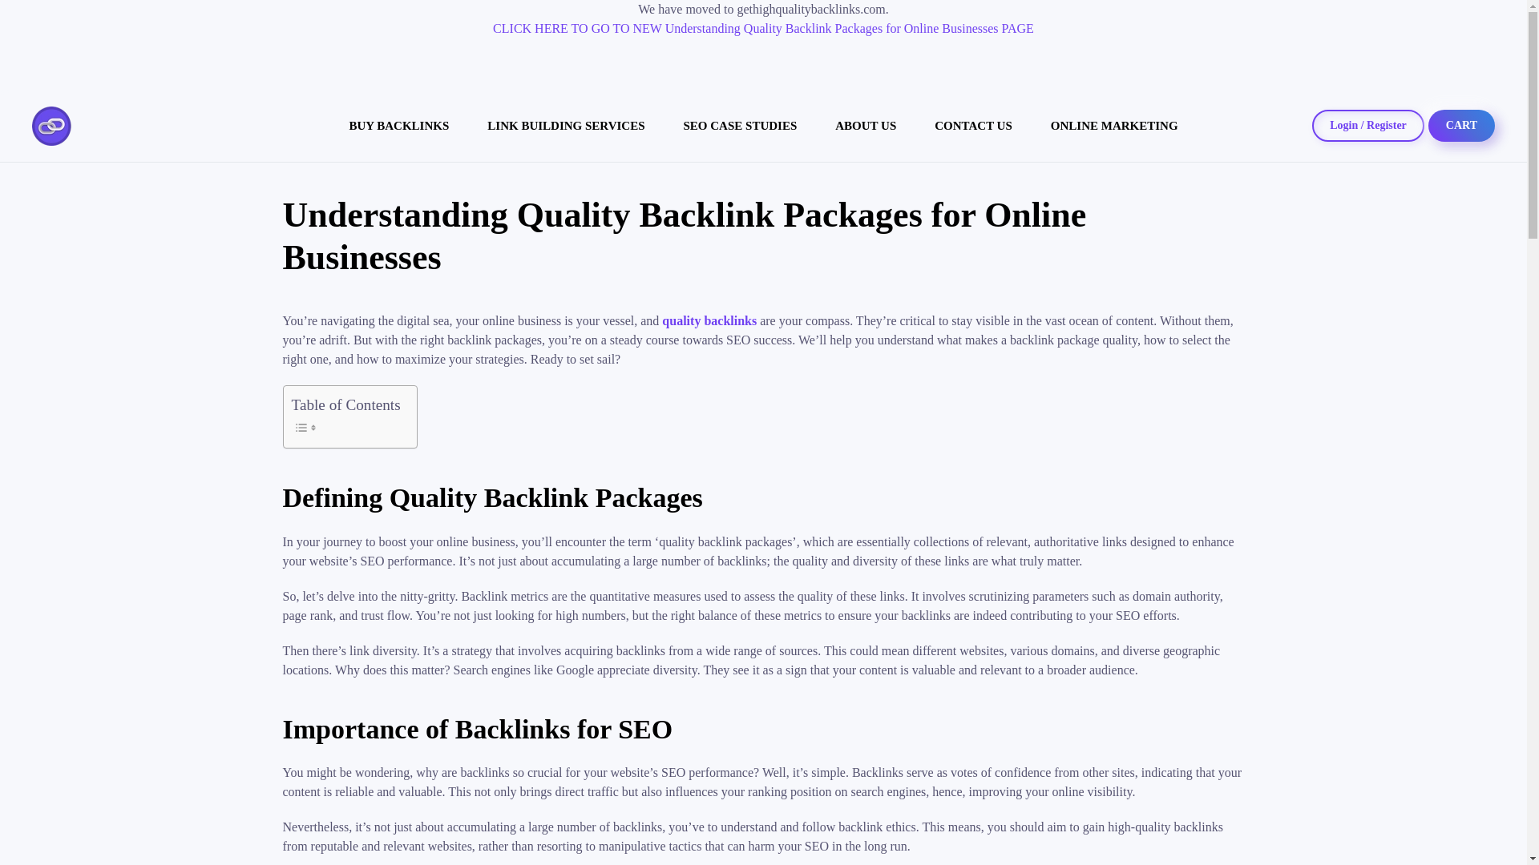  Describe the element at coordinates (709, 320) in the screenshot. I see `quality backlinks` at that location.